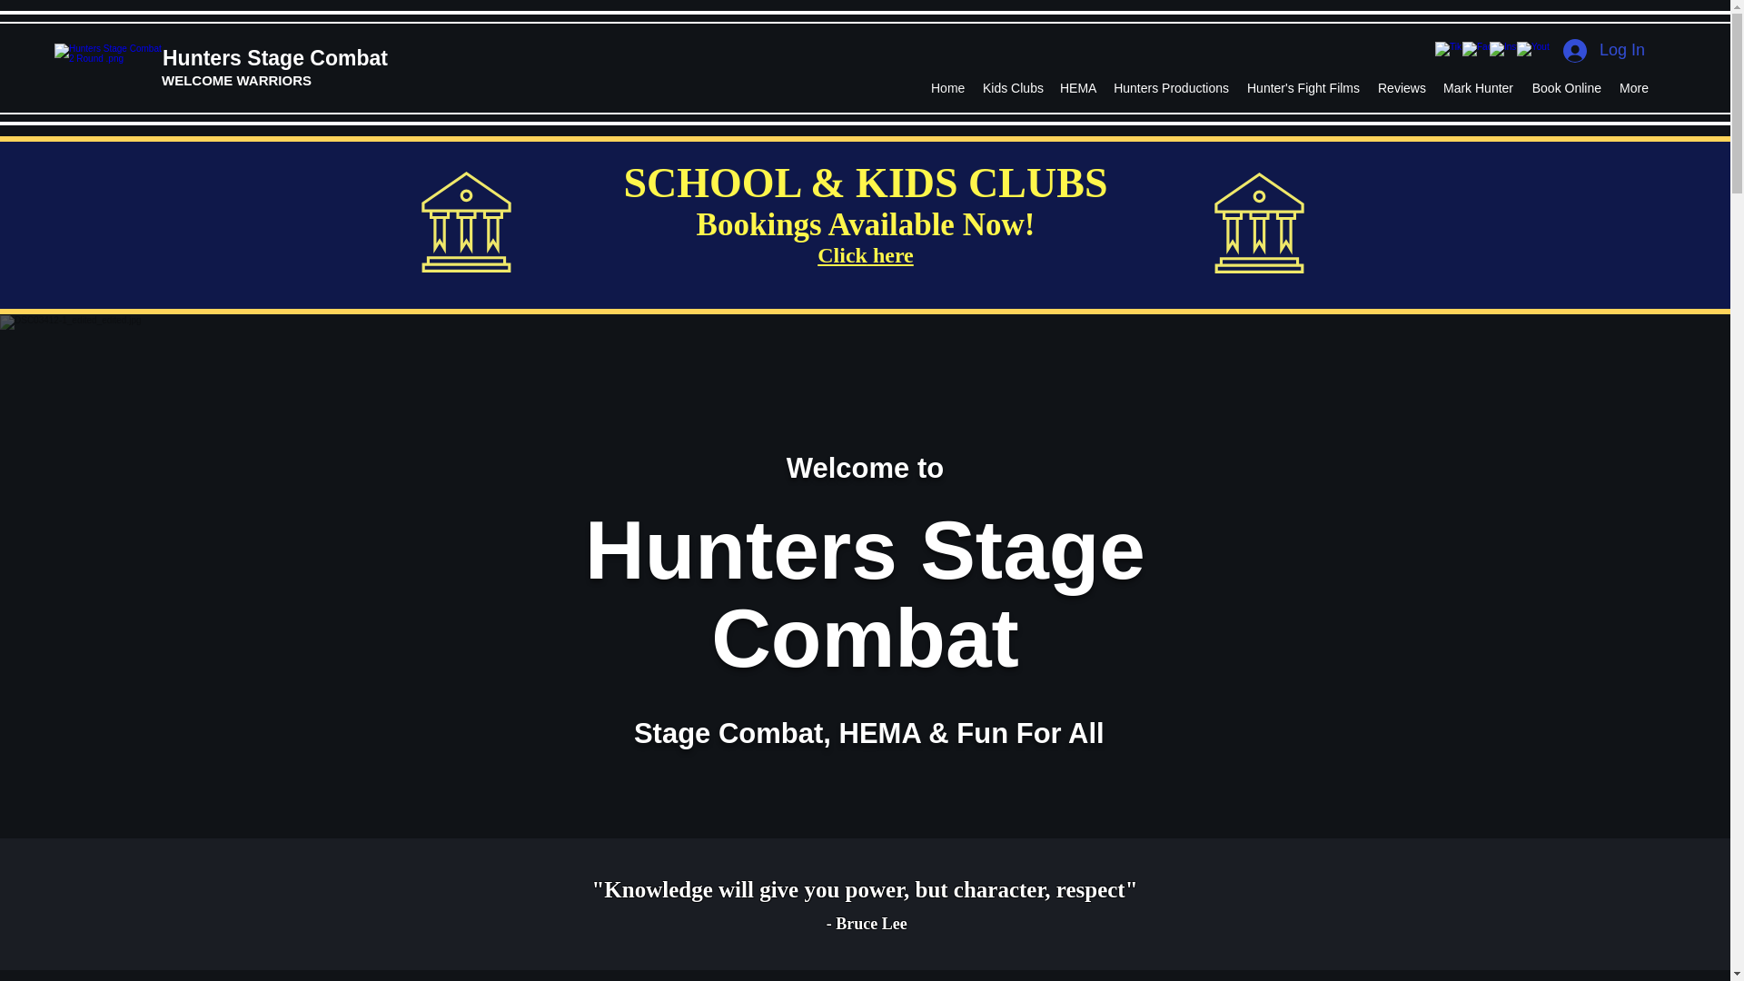  I want to click on HEMA, so click(1077, 88).